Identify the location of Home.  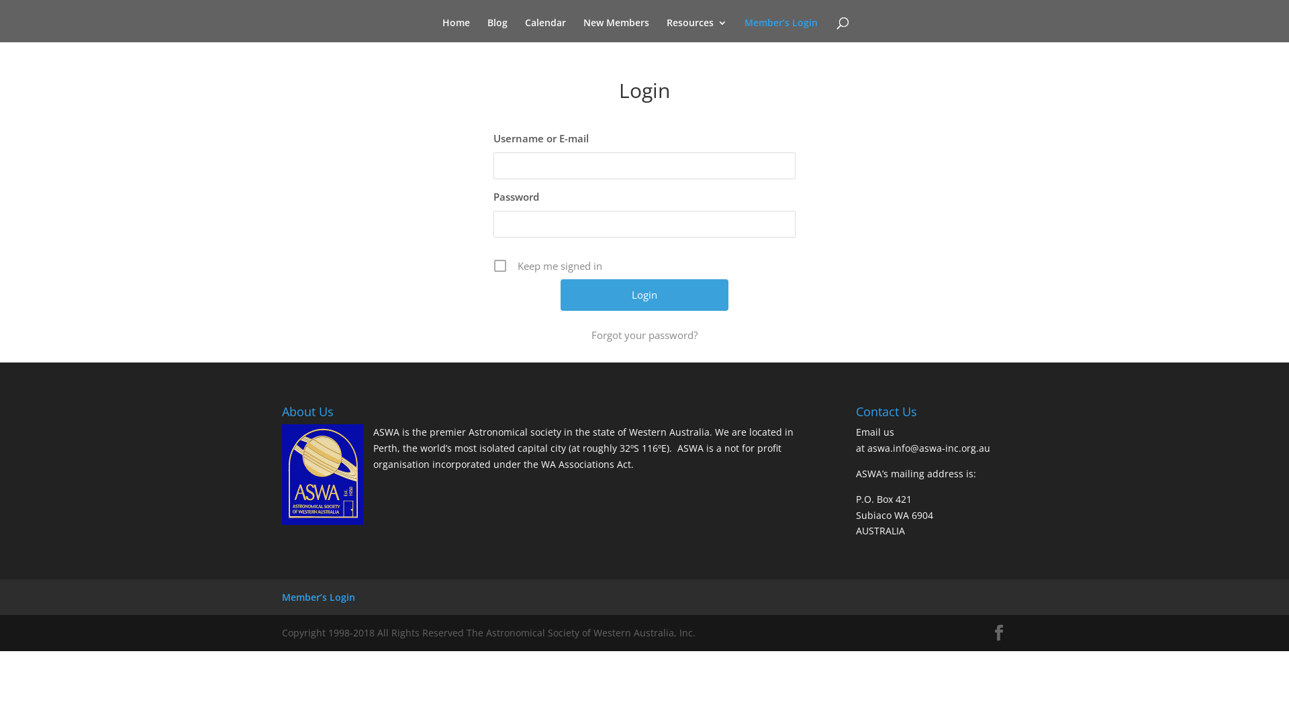
(455, 30).